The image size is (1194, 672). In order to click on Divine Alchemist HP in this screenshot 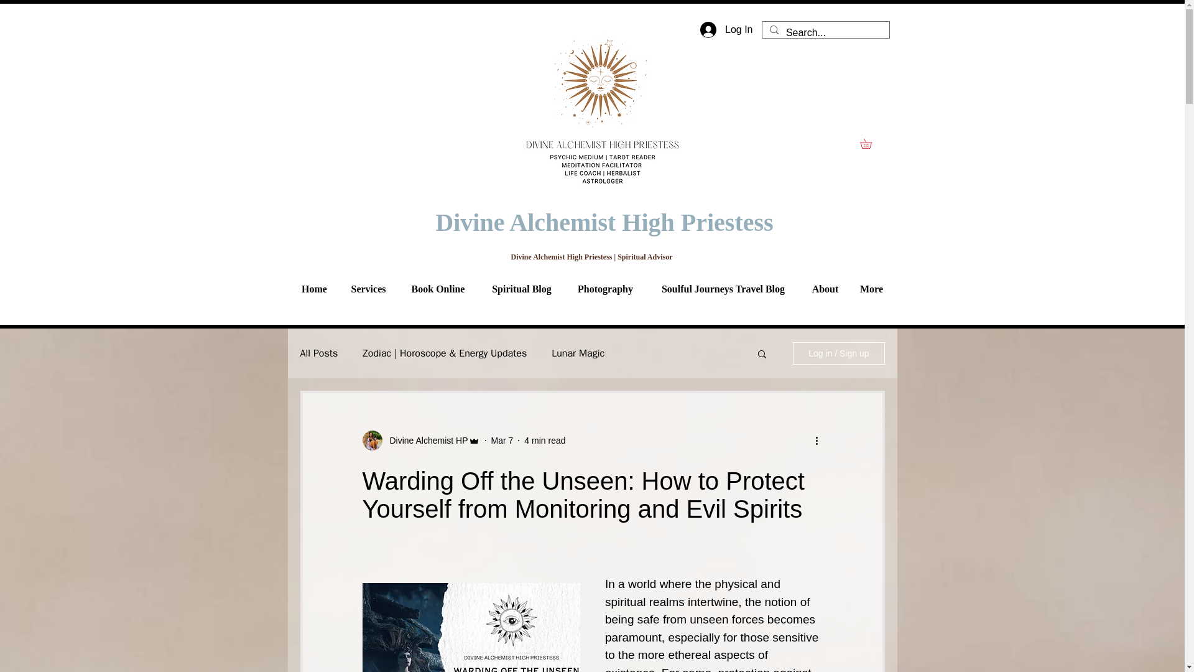, I will do `click(425, 441)`.